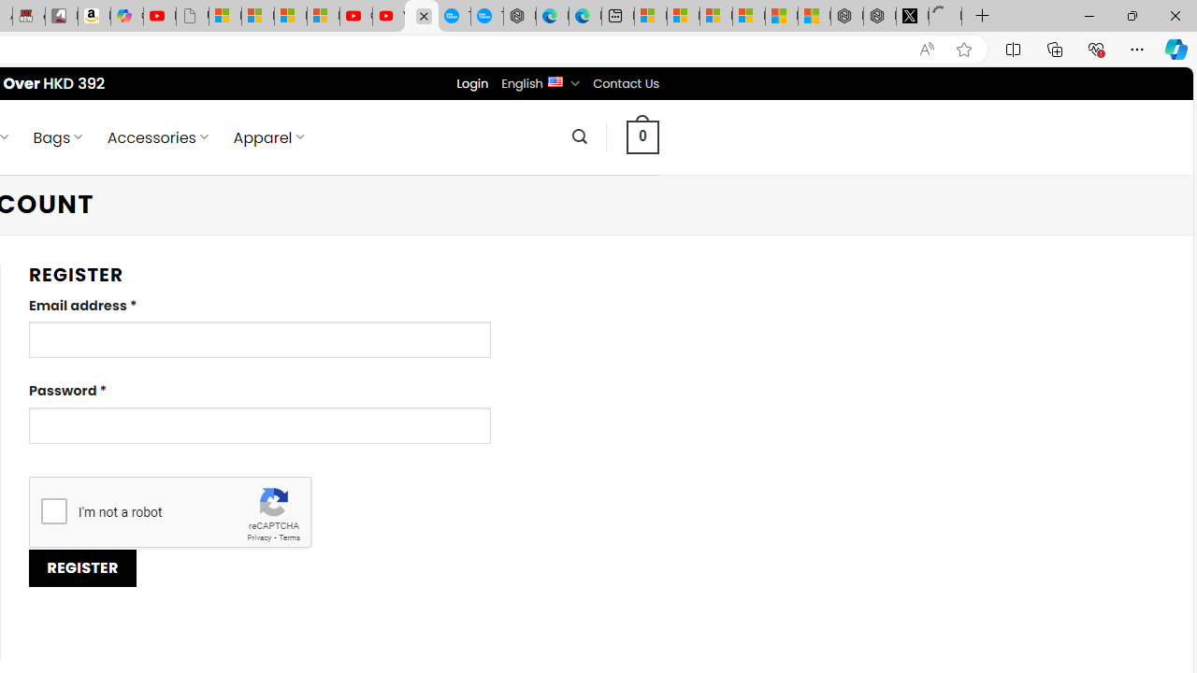 The image size is (1197, 673). What do you see at coordinates (554, 80) in the screenshot?
I see `English` at bounding box center [554, 80].